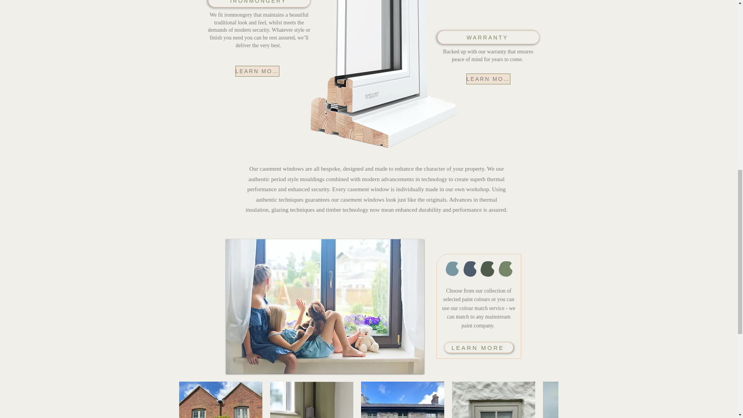 This screenshot has width=743, height=418. Describe the element at coordinates (479, 348) in the screenshot. I see `LEARN MORE` at that location.